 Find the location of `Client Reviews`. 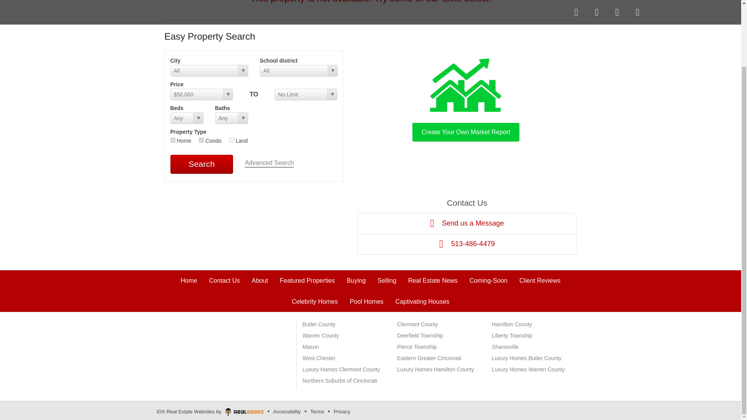

Client Reviews is located at coordinates (540, 280).